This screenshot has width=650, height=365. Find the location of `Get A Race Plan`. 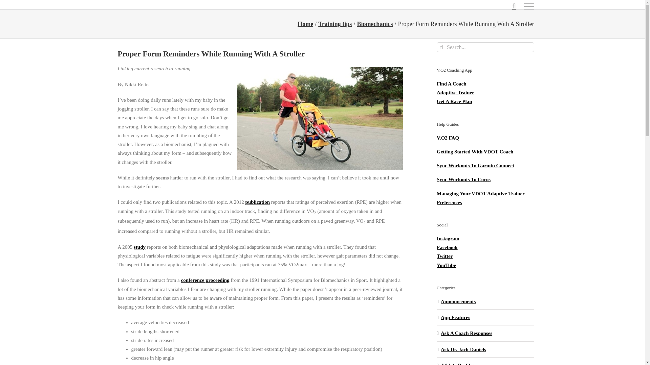

Get A Race Plan is located at coordinates (454, 101).